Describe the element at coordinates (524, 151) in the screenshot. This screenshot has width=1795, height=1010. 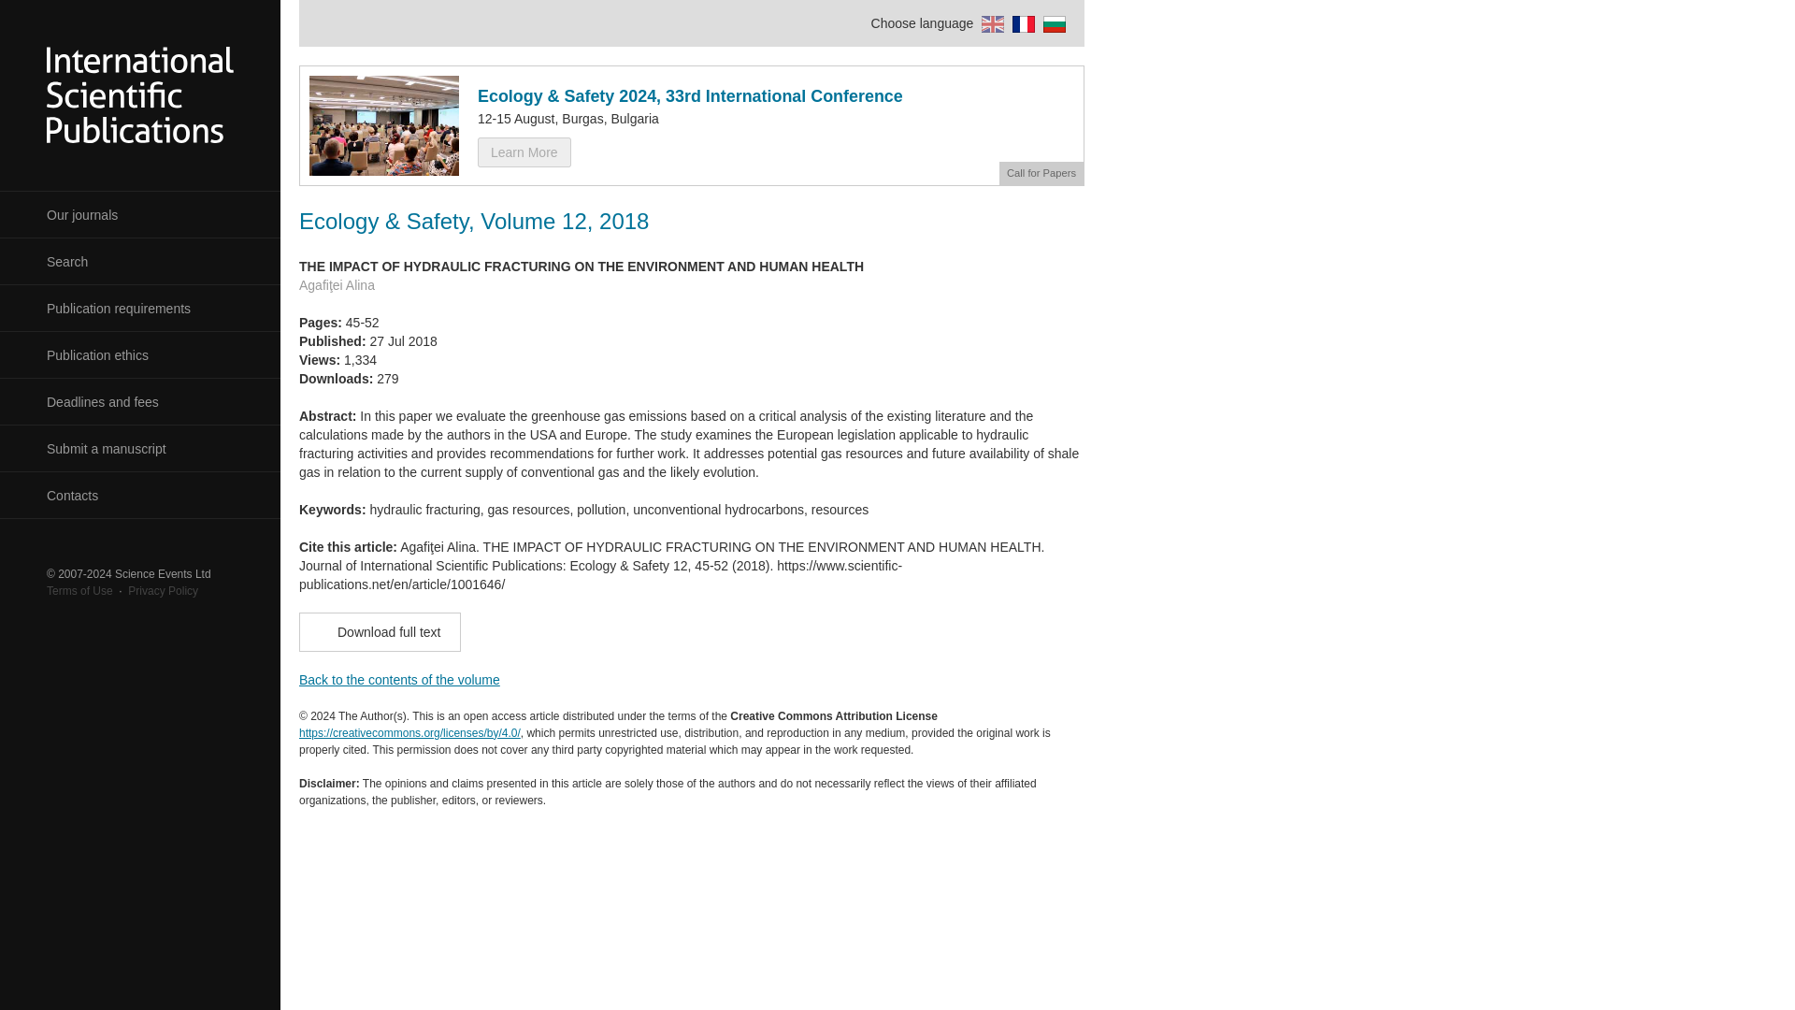
I see `Learn More` at that location.